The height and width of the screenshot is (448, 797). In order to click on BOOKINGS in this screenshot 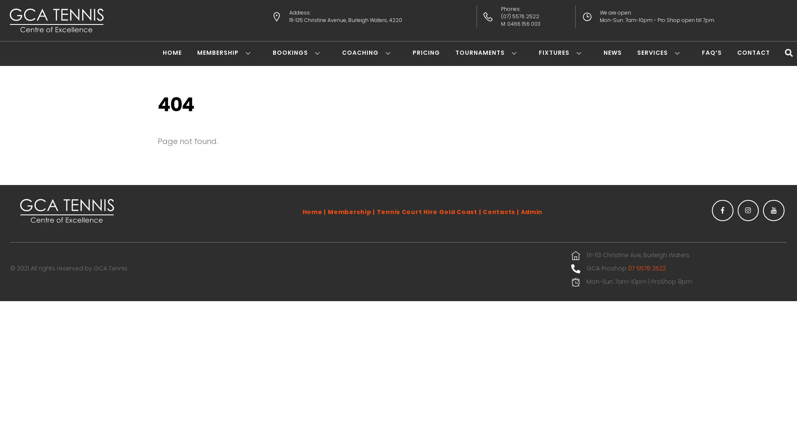, I will do `click(300, 53)`.